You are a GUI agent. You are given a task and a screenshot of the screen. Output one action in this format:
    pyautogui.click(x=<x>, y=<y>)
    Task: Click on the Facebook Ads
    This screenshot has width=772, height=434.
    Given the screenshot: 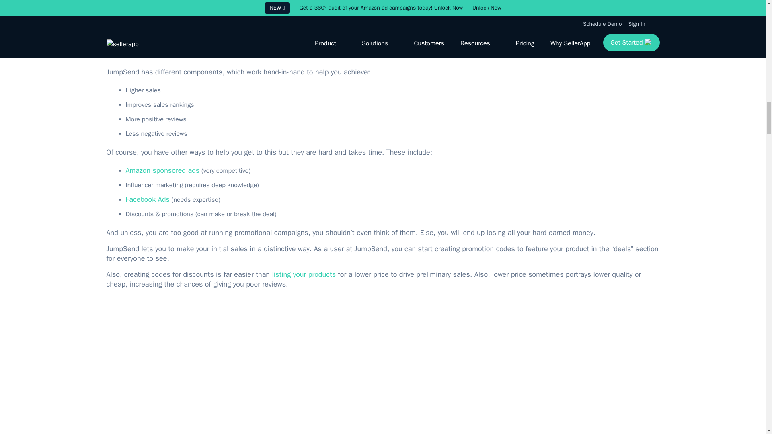 What is the action you would take?
    pyautogui.click(x=147, y=199)
    